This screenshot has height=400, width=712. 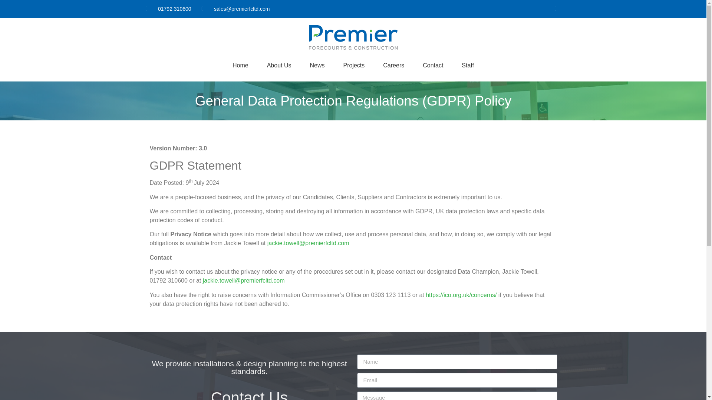 What do you see at coordinates (468, 65) in the screenshot?
I see `Staff` at bounding box center [468, 65].